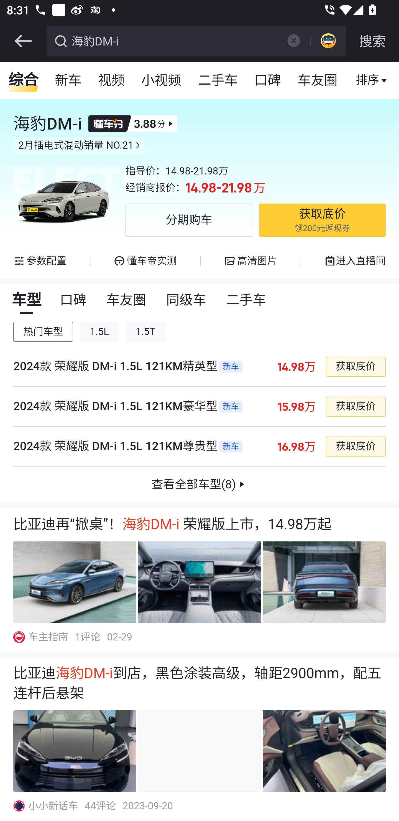 The width and height of the screenshot is (399, 821). I want to click on , so click(293, 40).